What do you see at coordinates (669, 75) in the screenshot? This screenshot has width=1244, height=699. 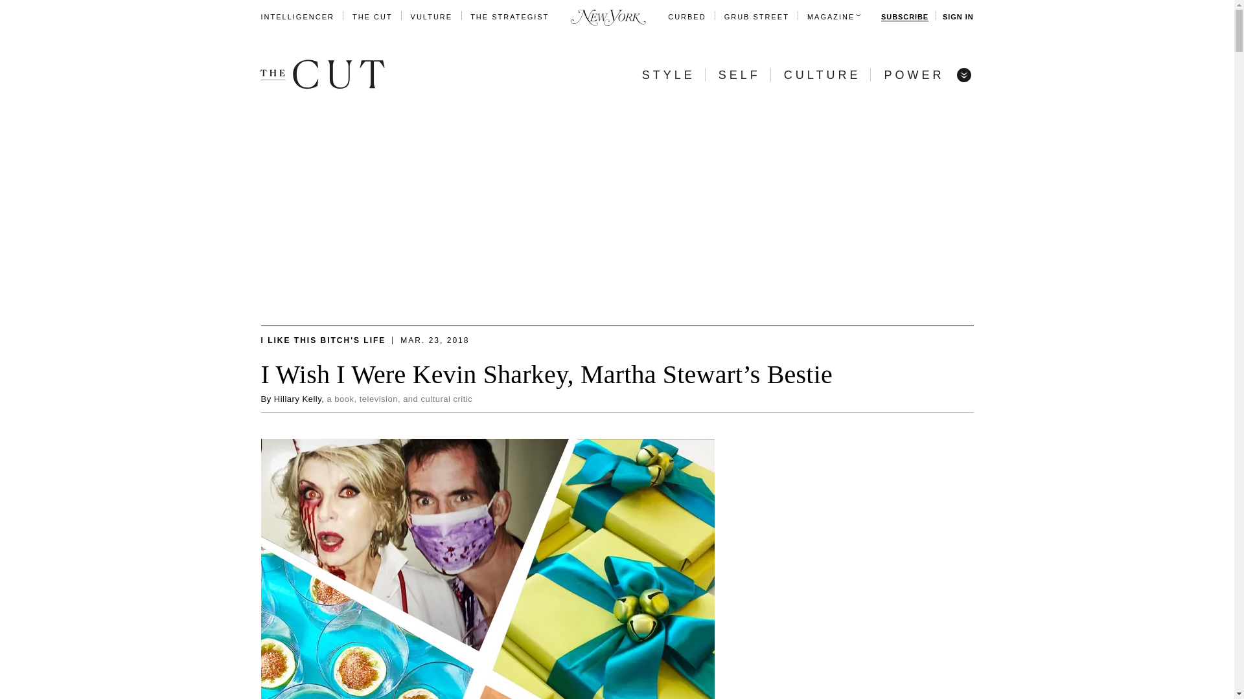 I see `STYLE` at bounding box center [669, 75].